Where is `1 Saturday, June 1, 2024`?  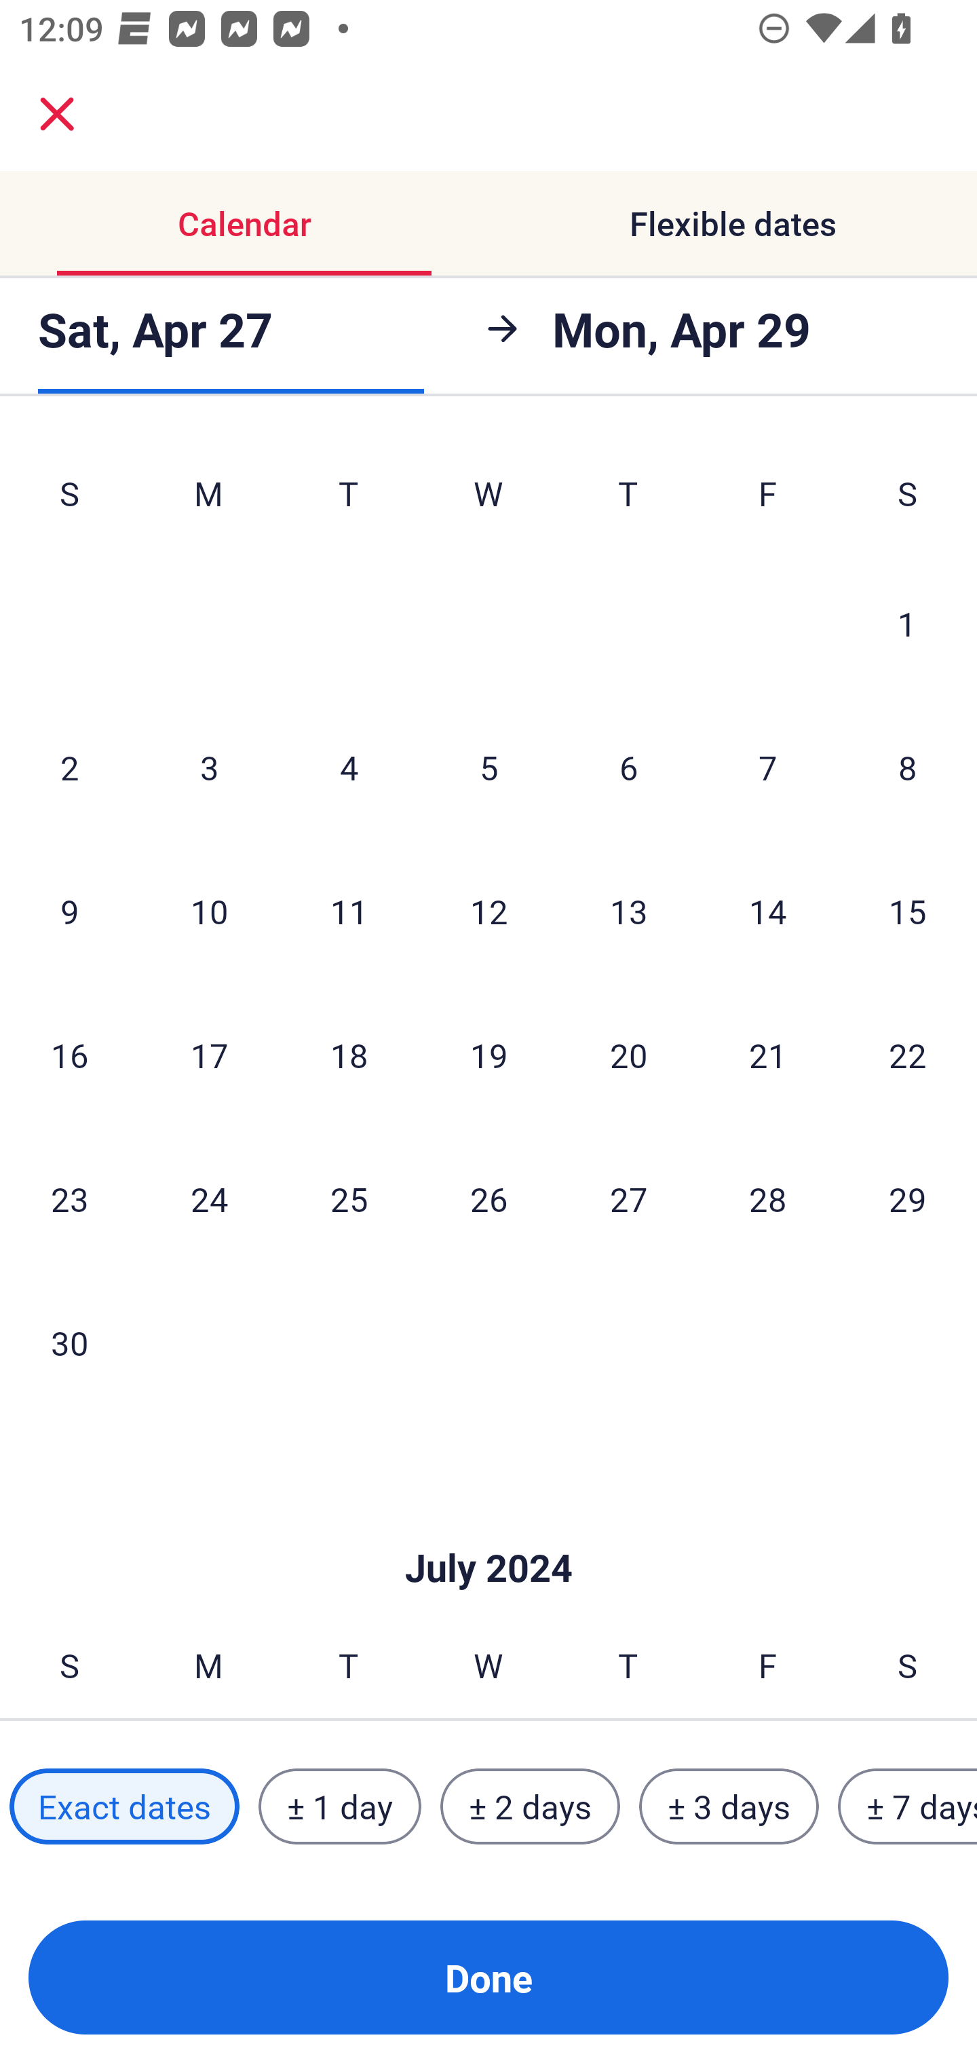 1 Saturday, June 1, 2024 is located at coordinates (907, 623).